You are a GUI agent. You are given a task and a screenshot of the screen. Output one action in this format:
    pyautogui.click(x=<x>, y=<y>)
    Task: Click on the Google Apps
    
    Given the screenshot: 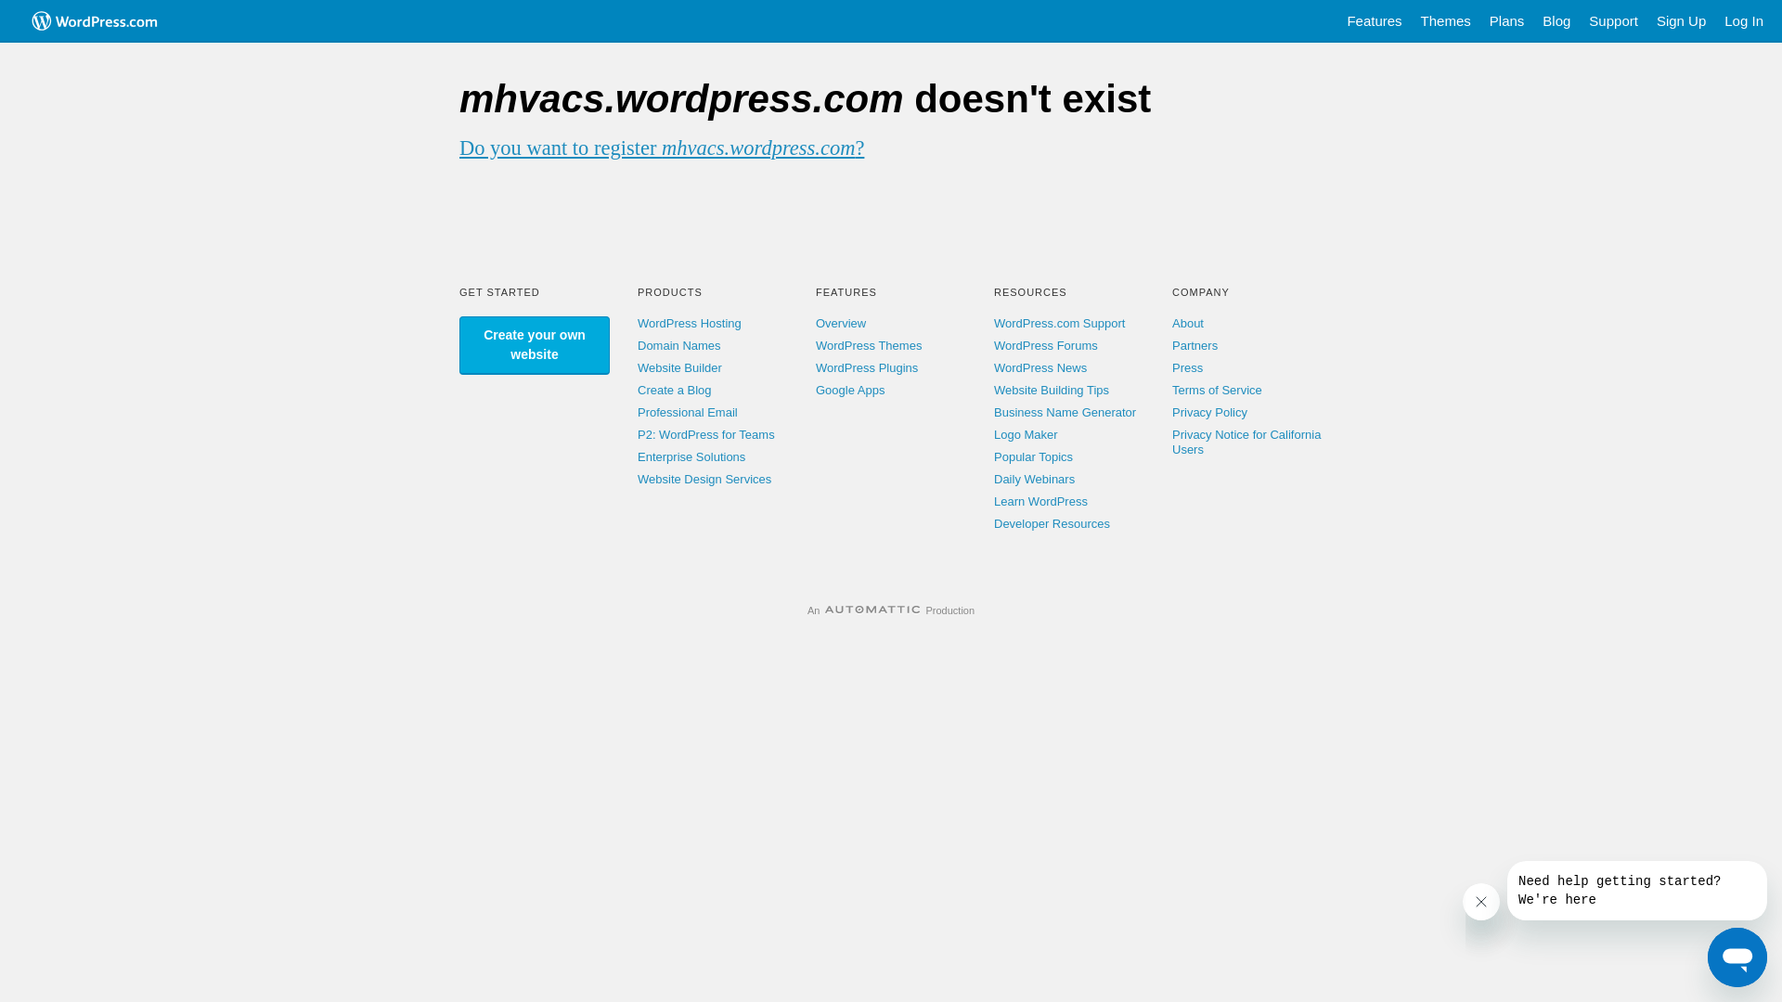 What is the action you would take?
    pyautogui.click(x=850, y=390)
    